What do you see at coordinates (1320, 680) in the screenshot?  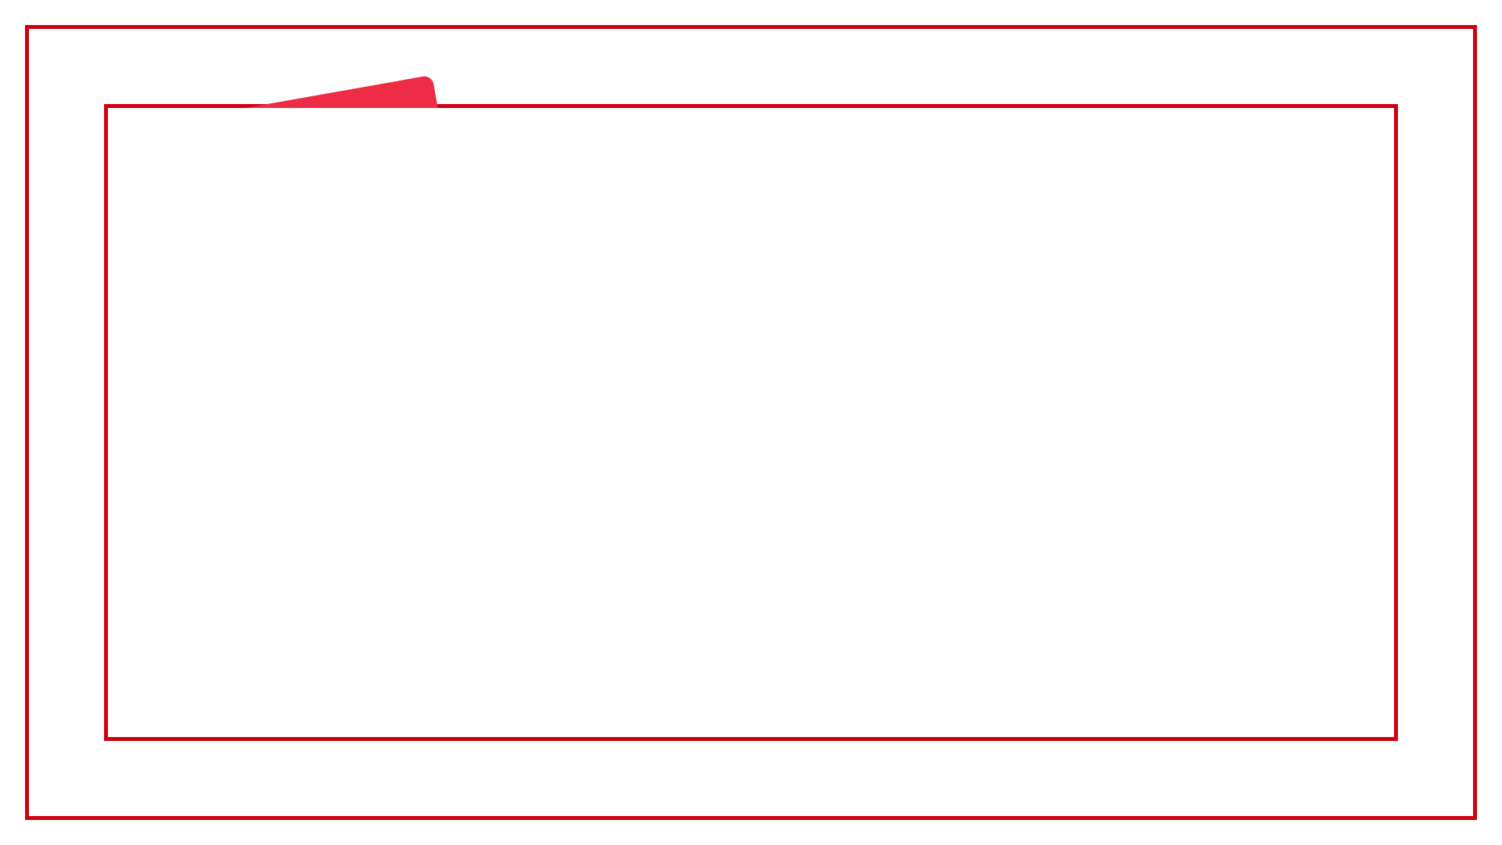 I see `Simple` at bounding box center [1320, 680].